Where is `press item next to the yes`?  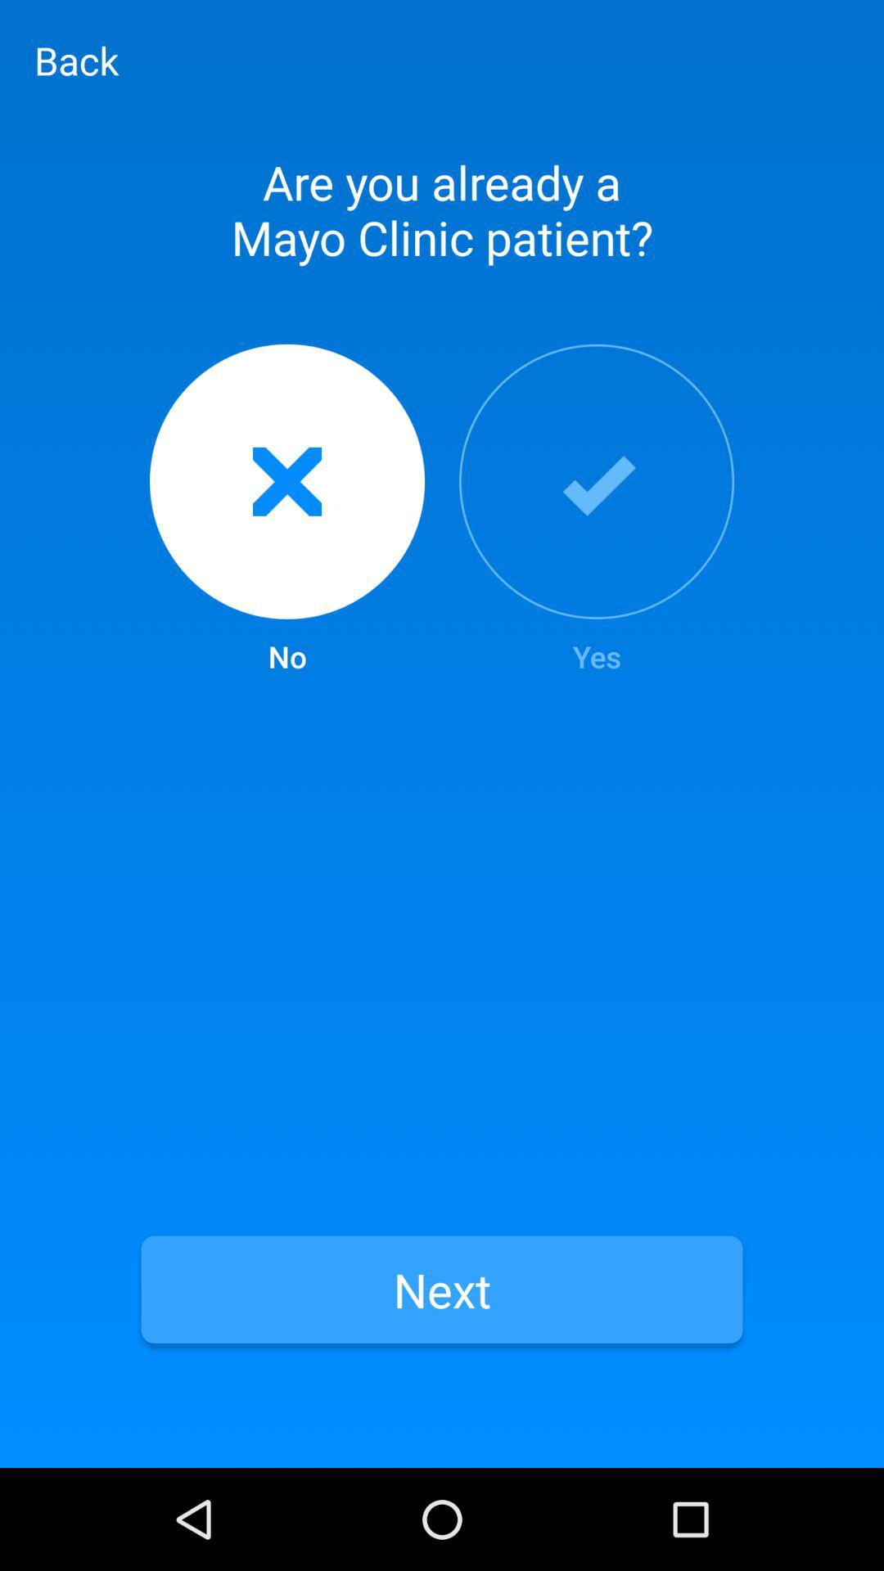 press item next to the yes is located at coordinates (286, 511).